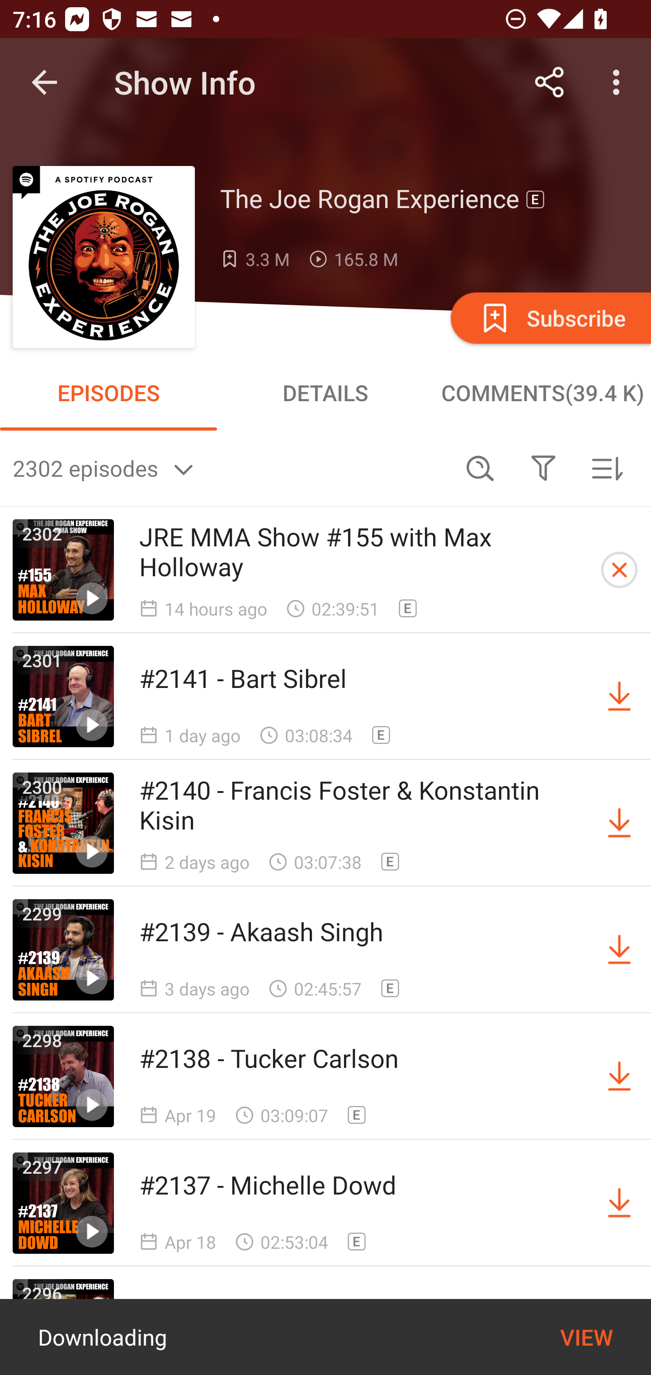 The height and width of the screenshot is (1375, 651). Describe the element at coordinates (586, 1337) in the screenshot. I see `VIEW` at that location.